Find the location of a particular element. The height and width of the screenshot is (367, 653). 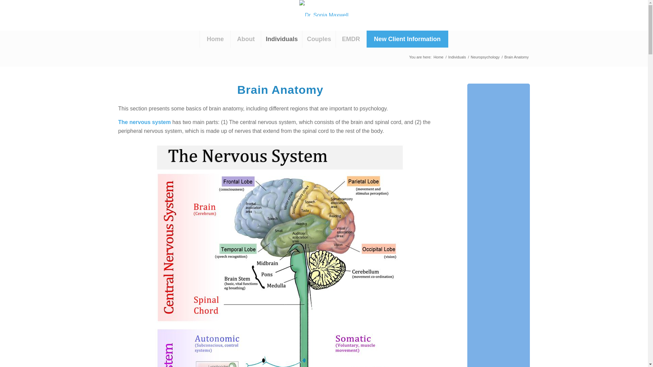

Couples is located at coordinates (318, 39).